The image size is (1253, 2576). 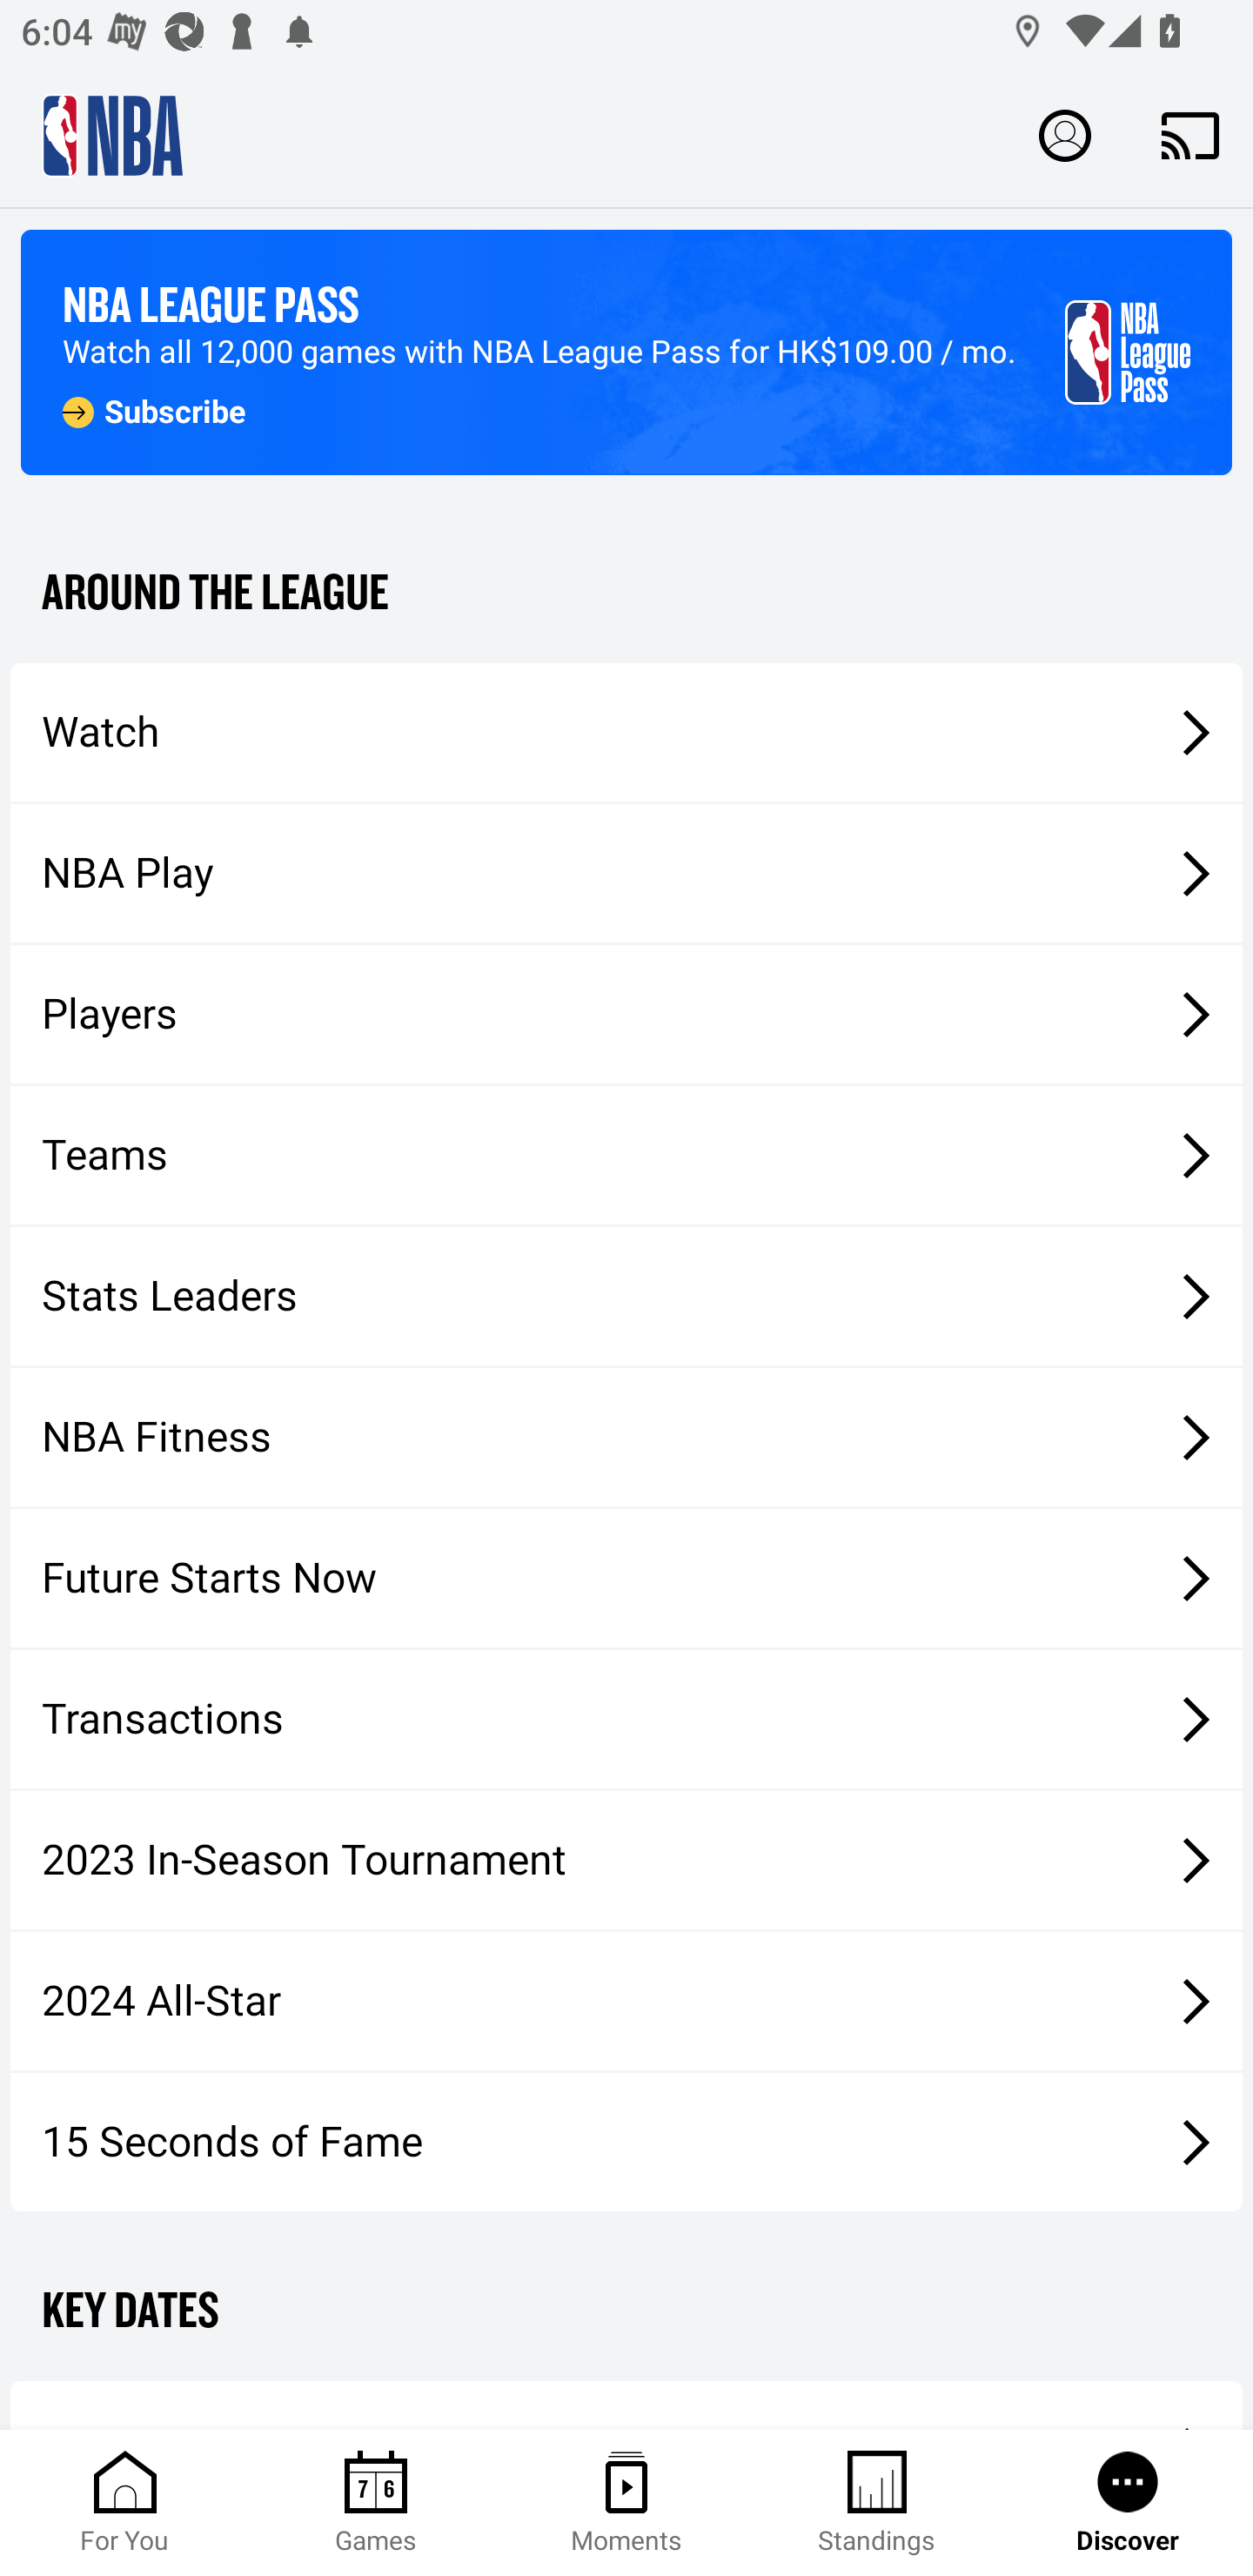 I want to click on Games, so click(x=376, y=2503).